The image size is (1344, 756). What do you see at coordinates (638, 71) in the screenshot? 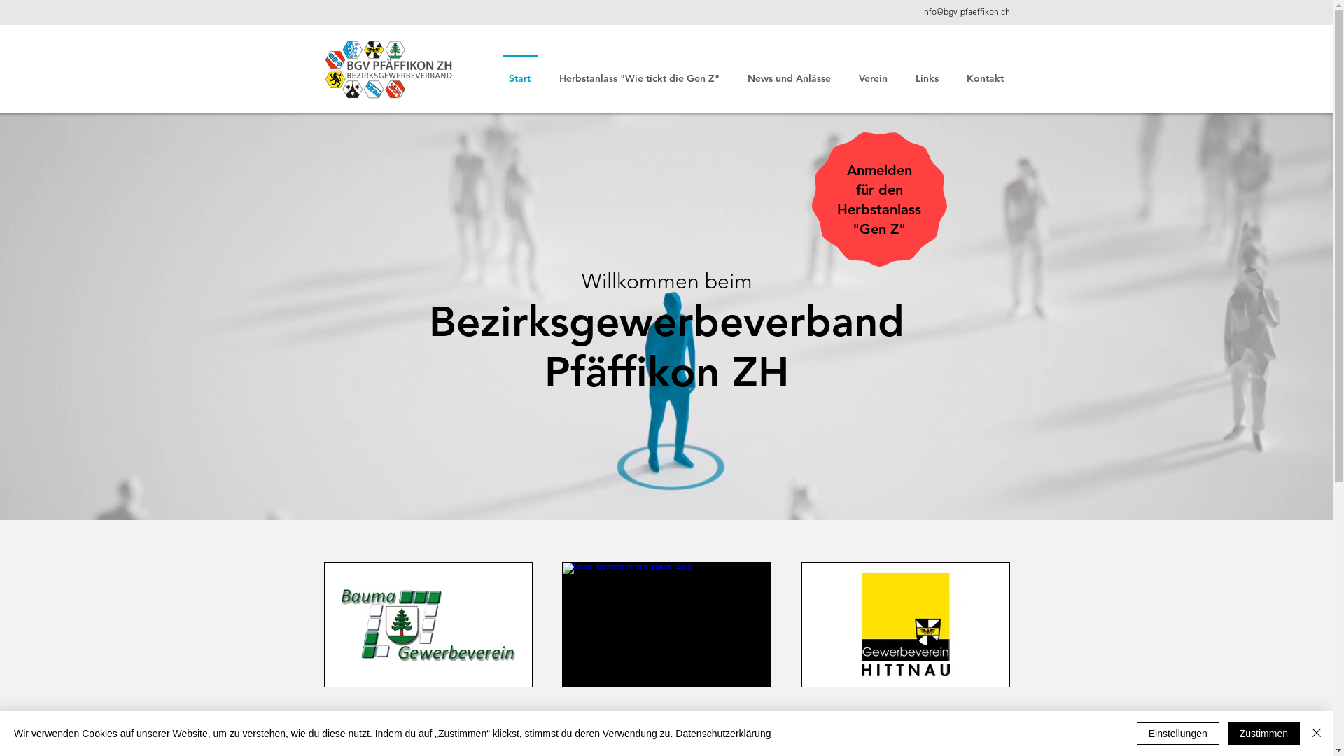
I see `Herbstanlass "Wie tickt die Gen Z"` at bounding box center [638, 71].